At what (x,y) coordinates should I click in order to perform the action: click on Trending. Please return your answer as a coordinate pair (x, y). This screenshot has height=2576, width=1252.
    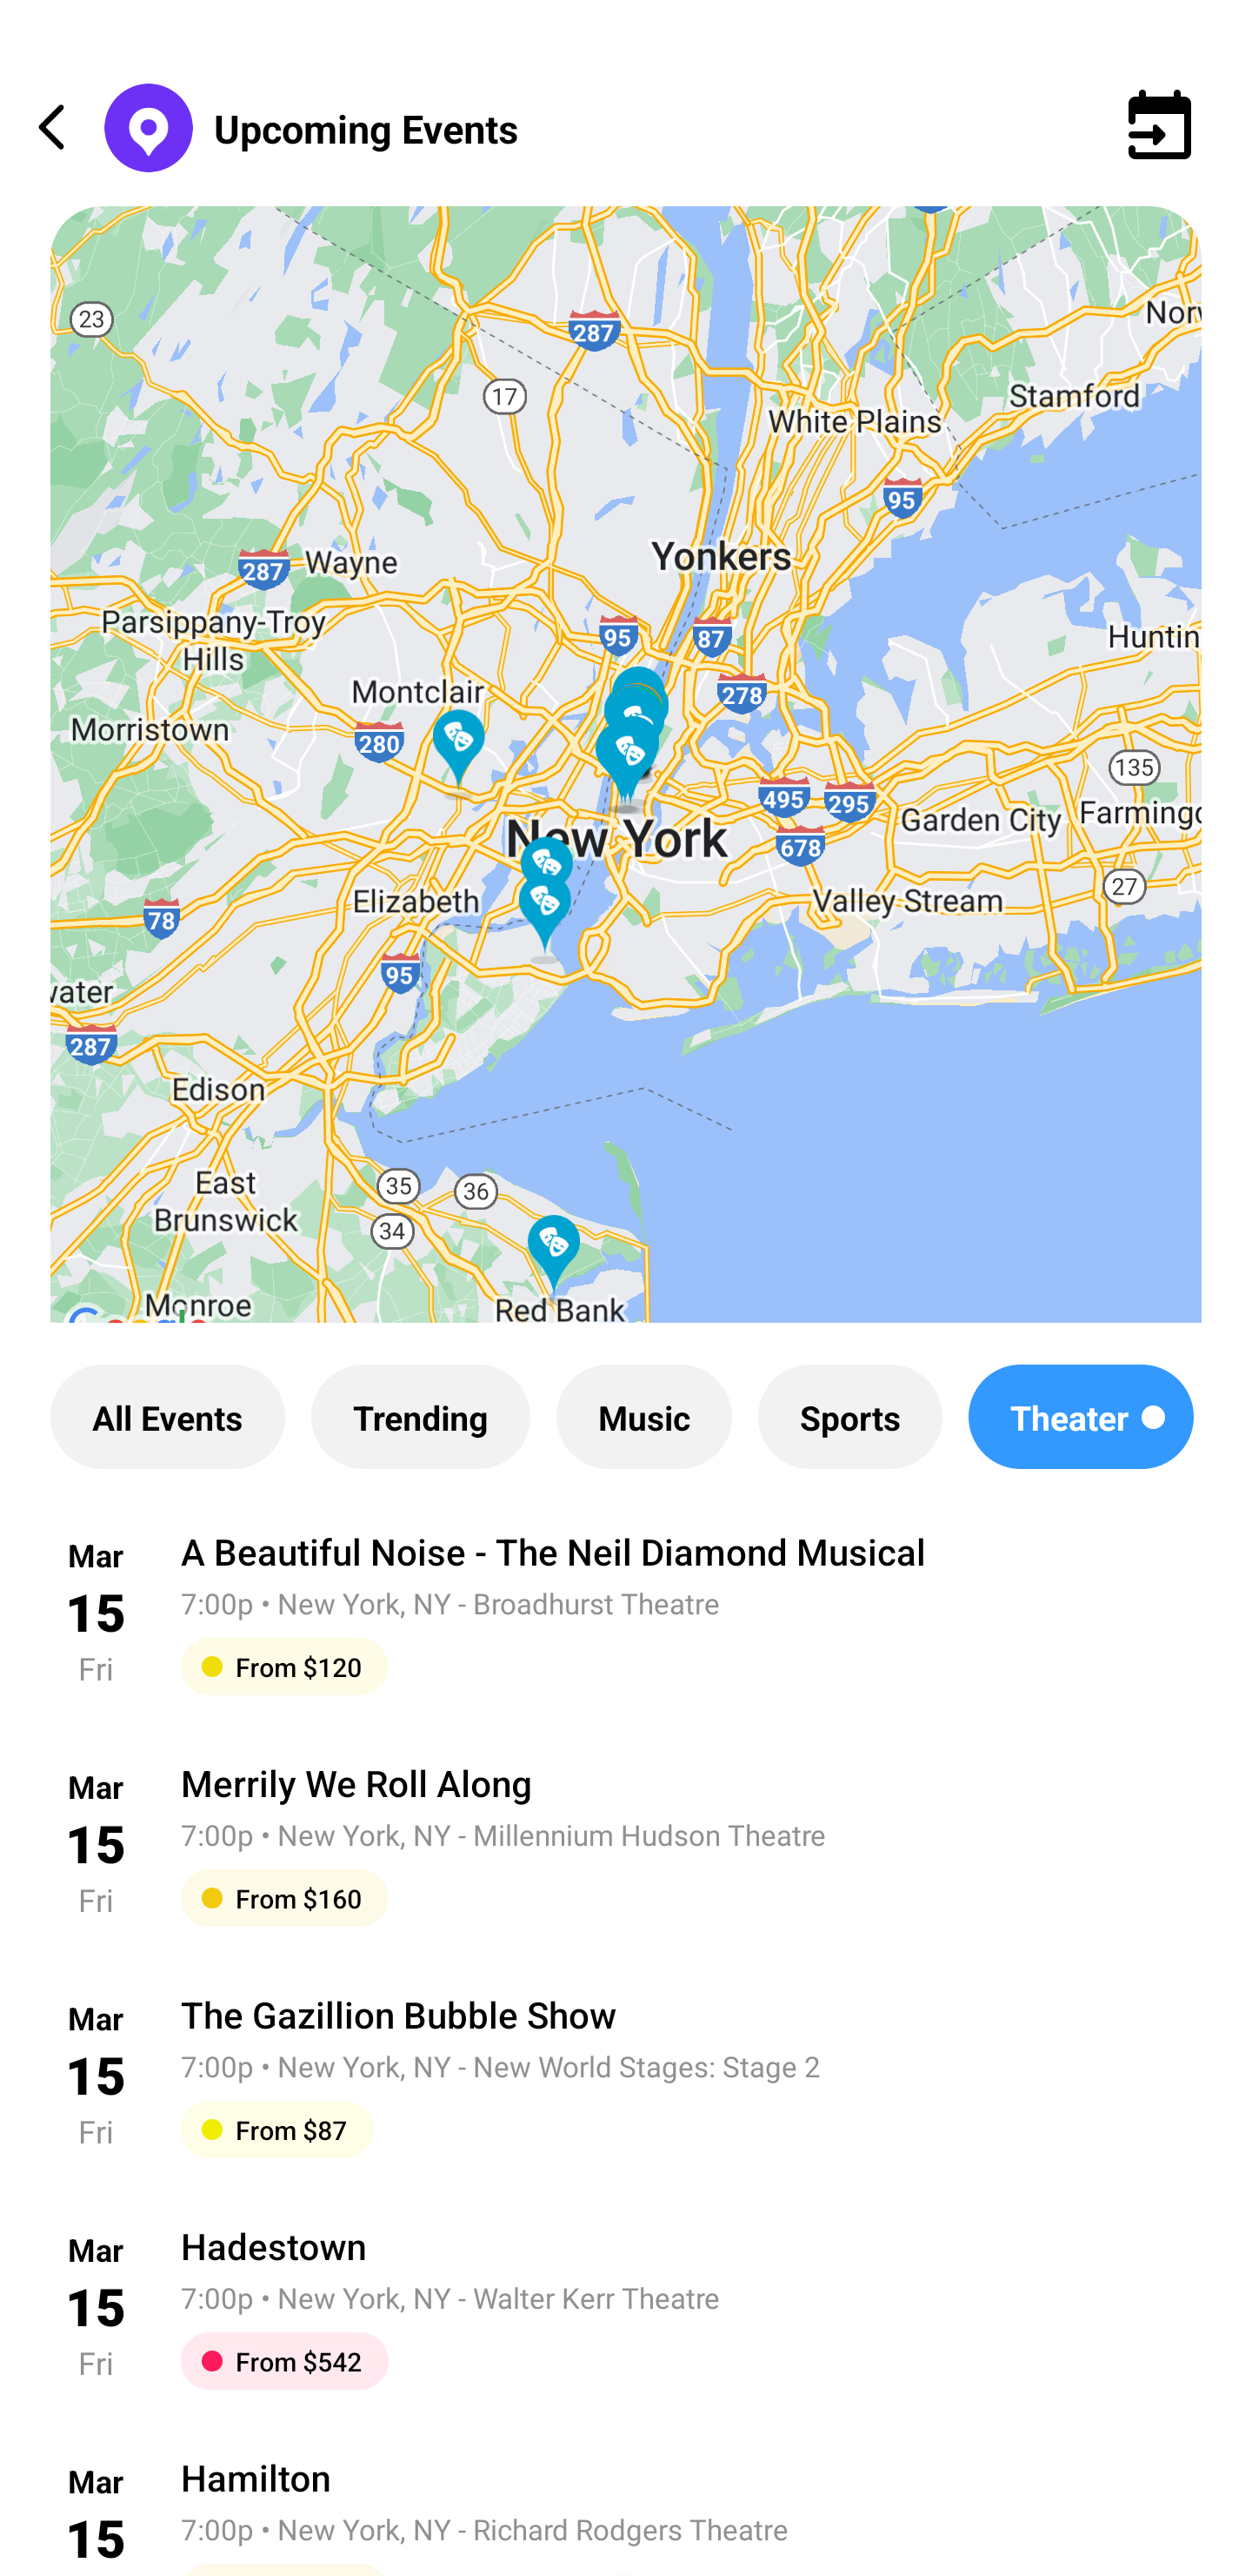
    Looking at the image, I should click on (421, 1417).